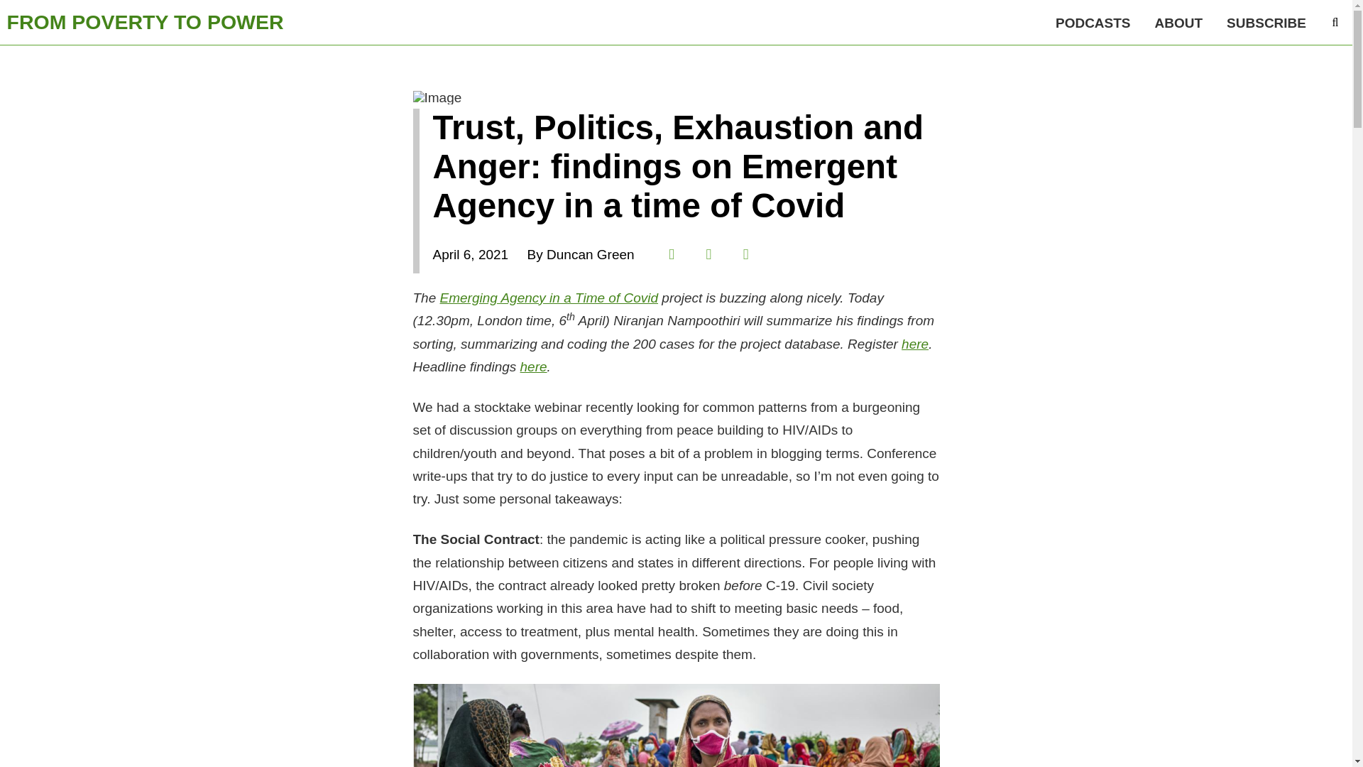 Image resolution: width=1363 pixels, height=767 pixels. I want to click on here, so click(534, 366).